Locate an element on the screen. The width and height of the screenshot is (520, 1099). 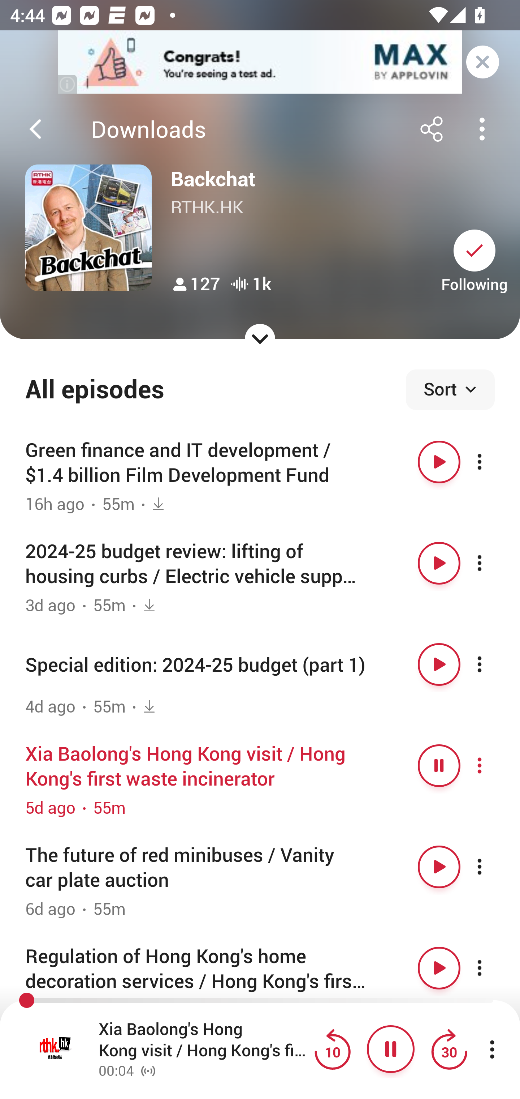
More options is located at coordinates (492, 664).